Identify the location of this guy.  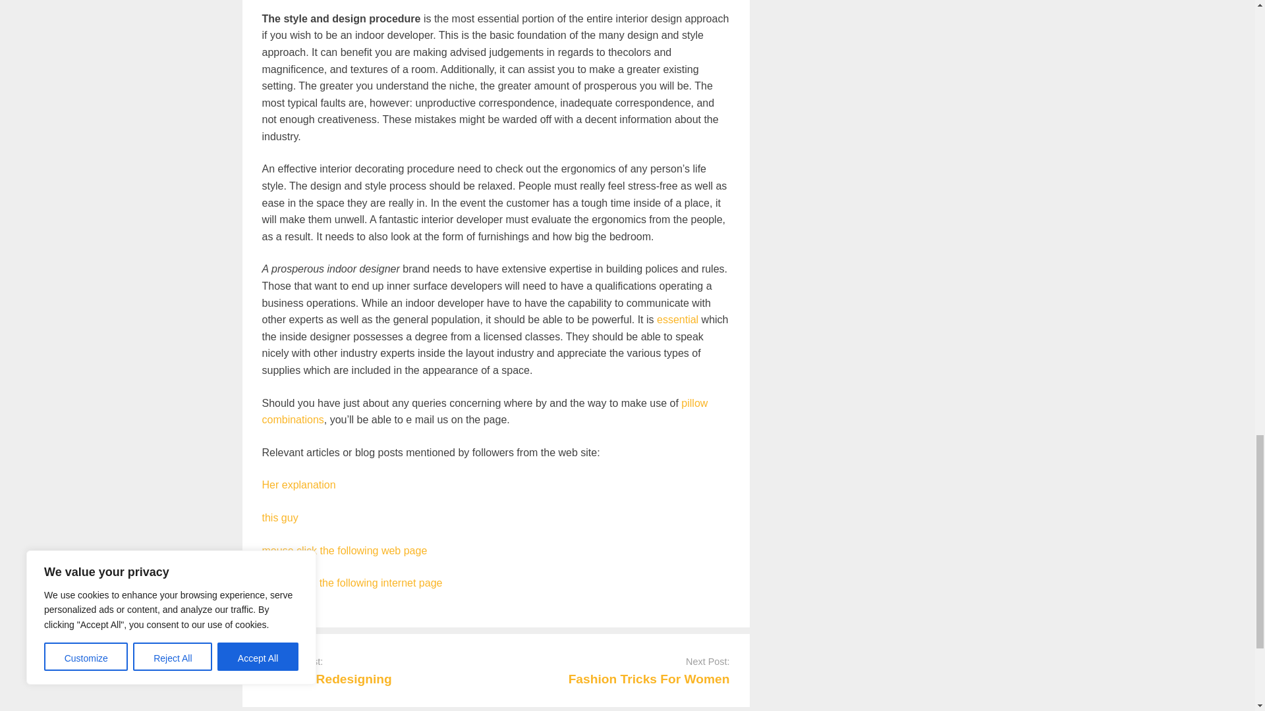
(280, 517).